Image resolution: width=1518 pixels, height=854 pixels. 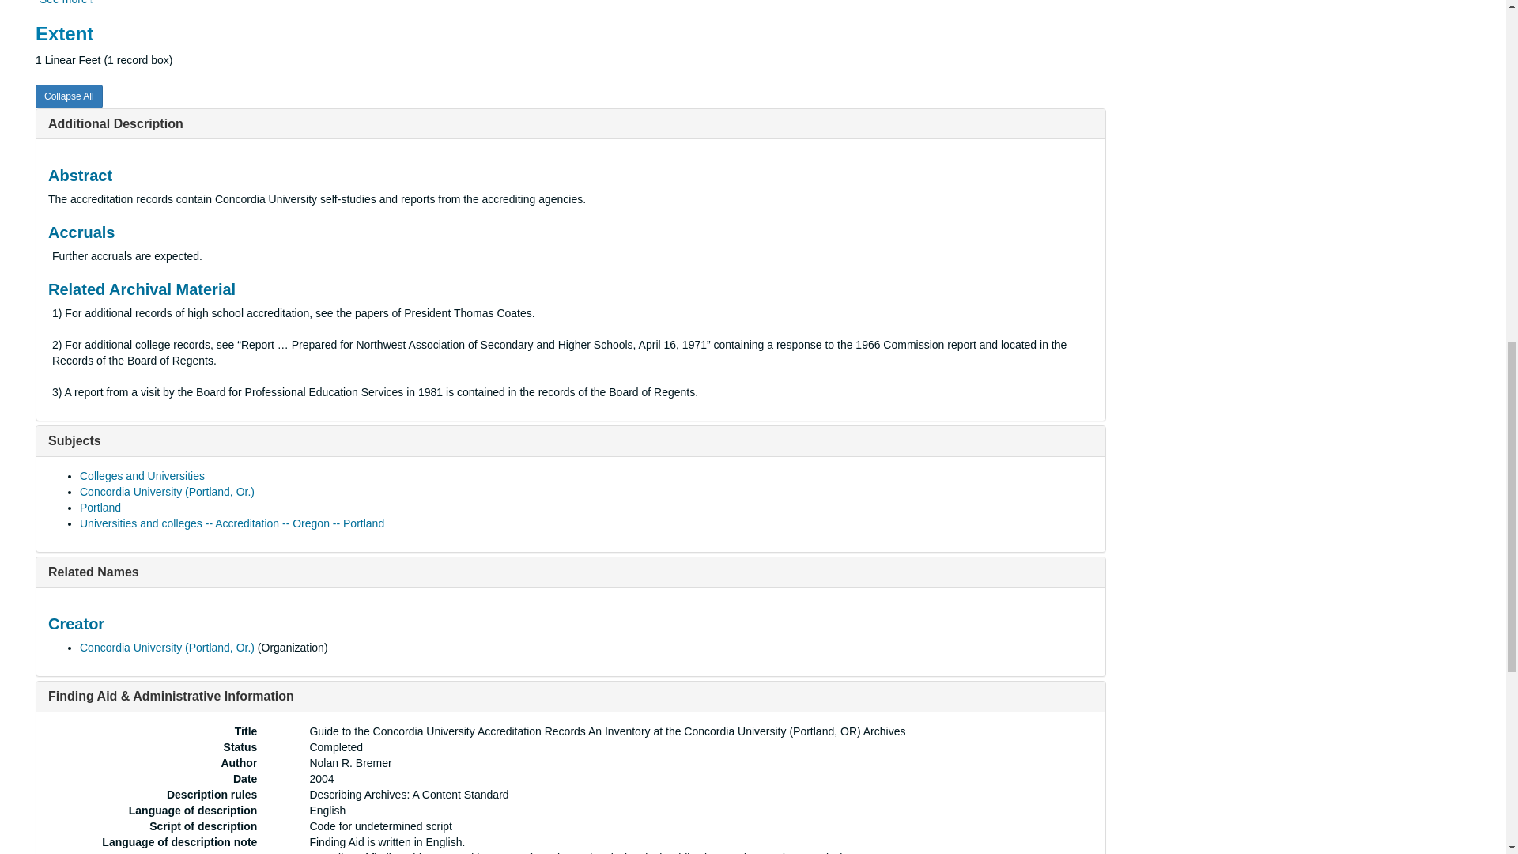 I want to click on Portland, so click(x=100, y=508).